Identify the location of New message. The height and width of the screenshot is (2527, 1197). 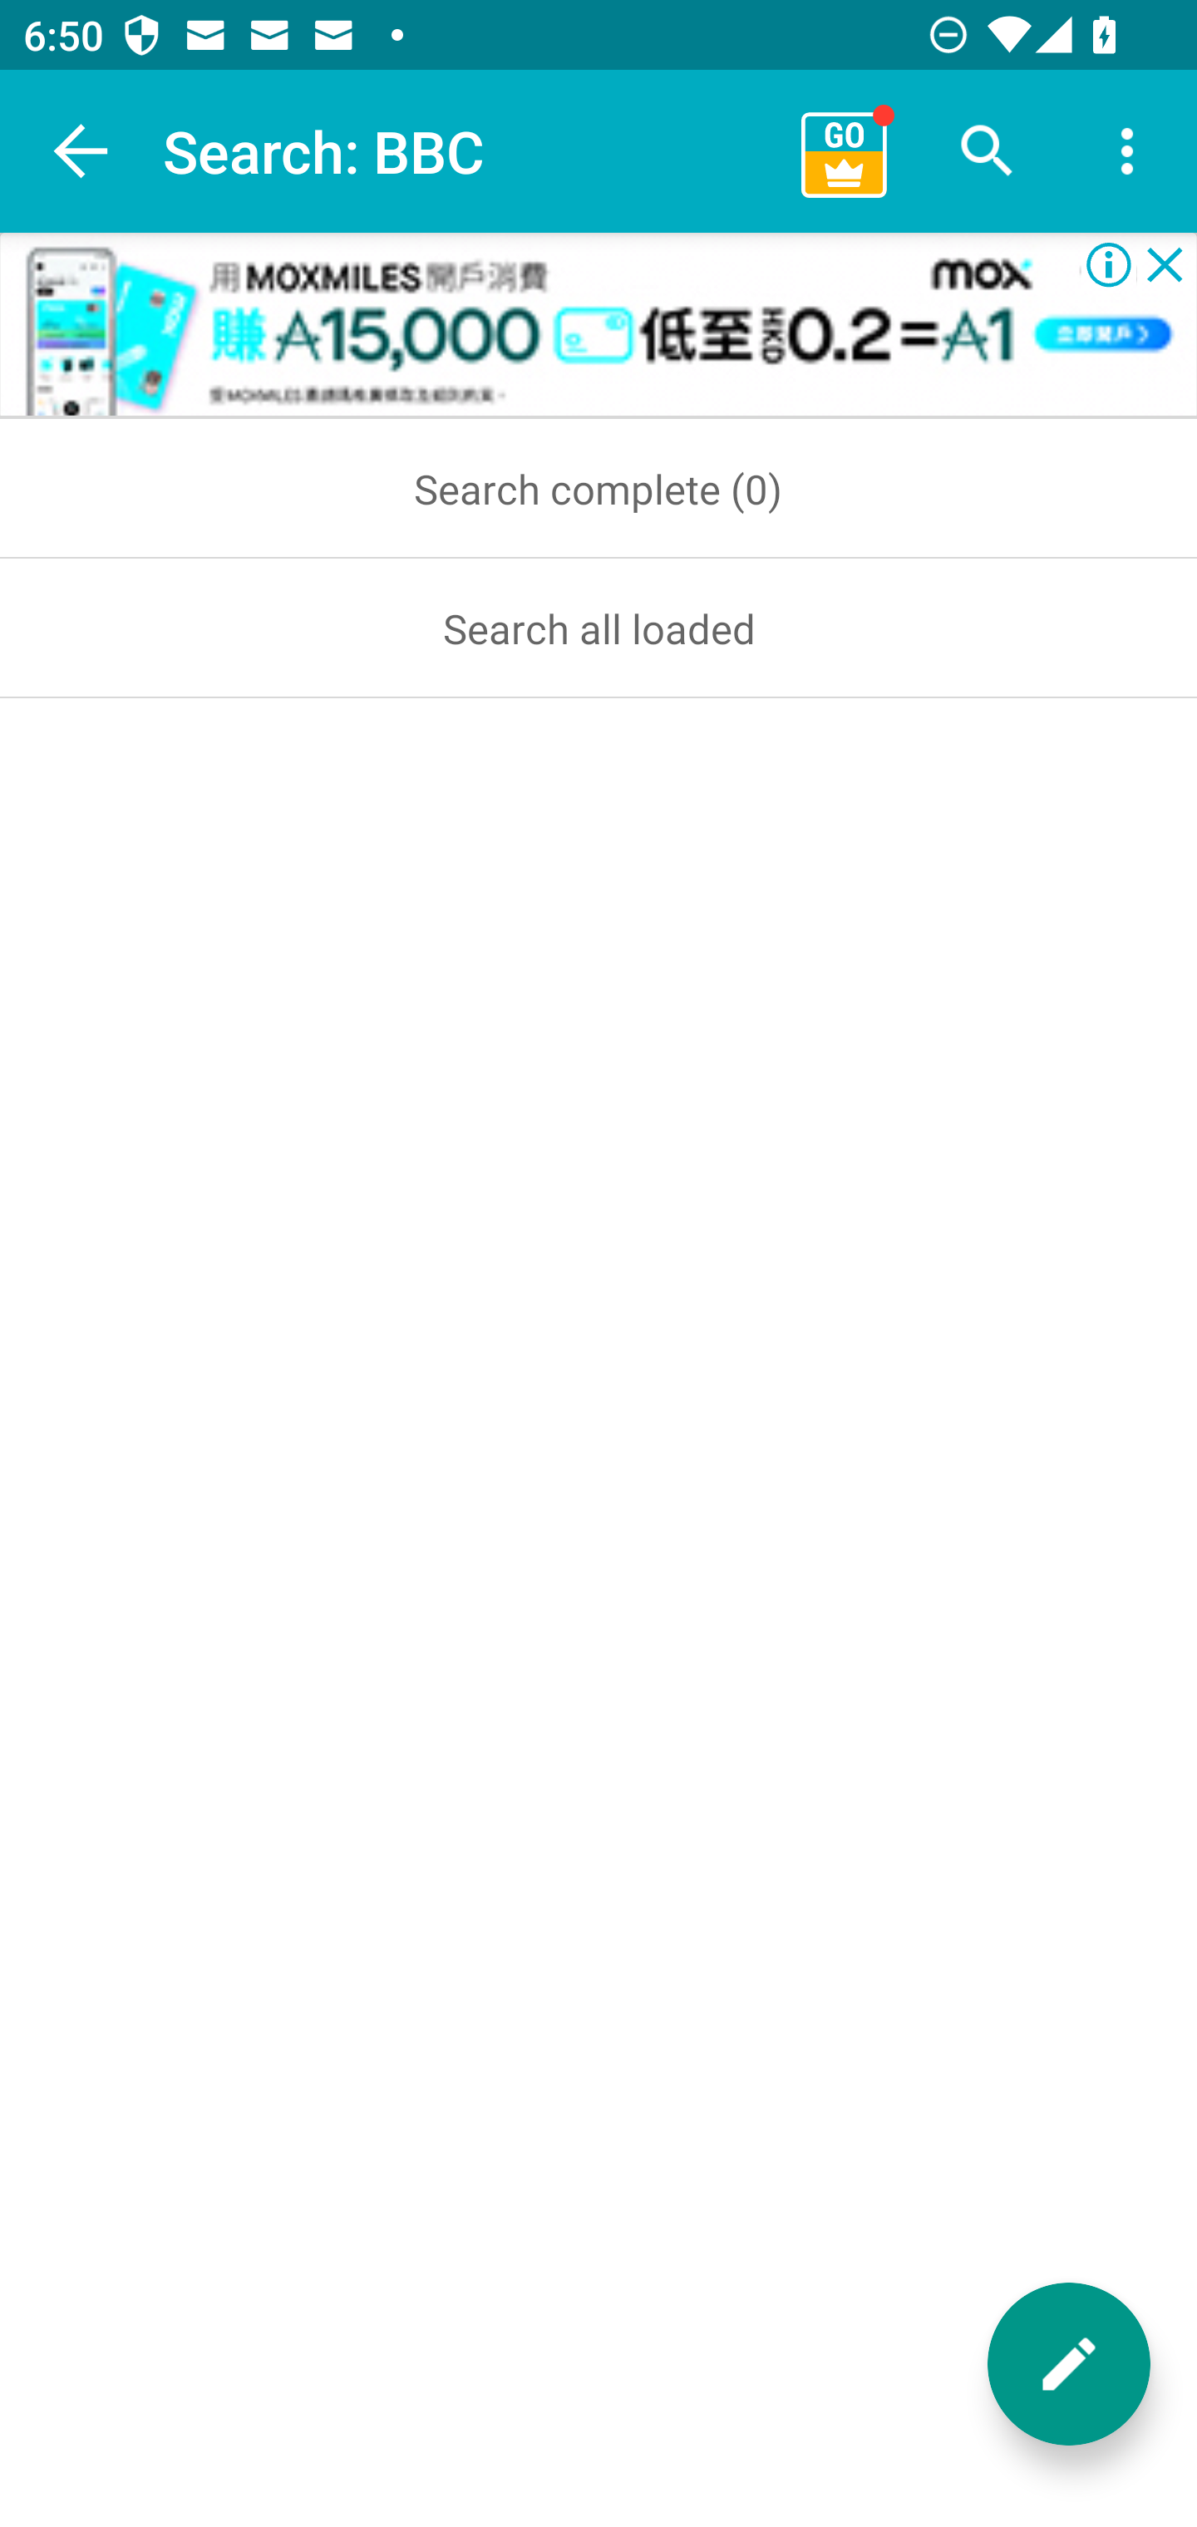
(1069, 2364).